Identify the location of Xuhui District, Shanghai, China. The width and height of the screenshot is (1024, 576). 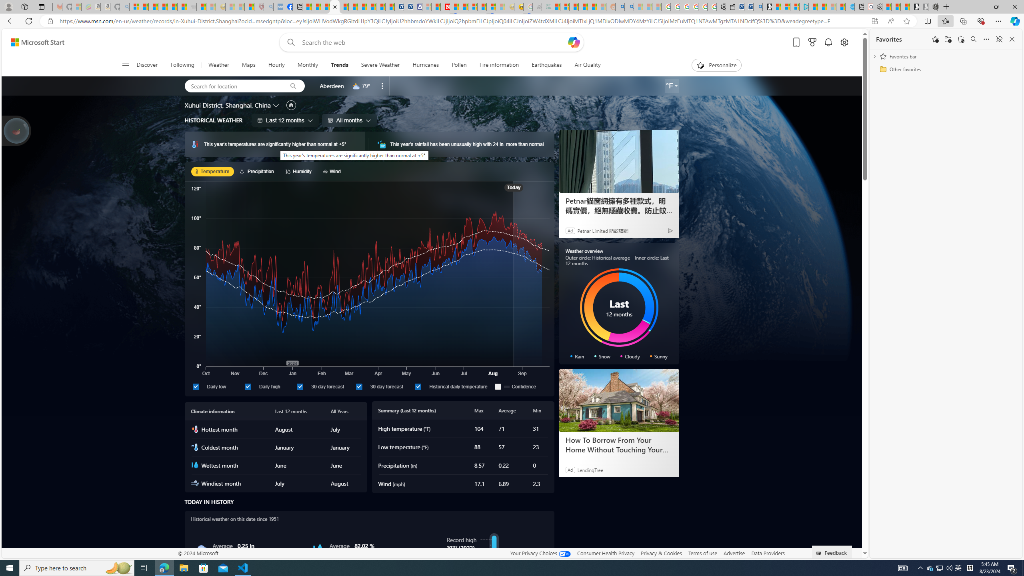
(227, 105).